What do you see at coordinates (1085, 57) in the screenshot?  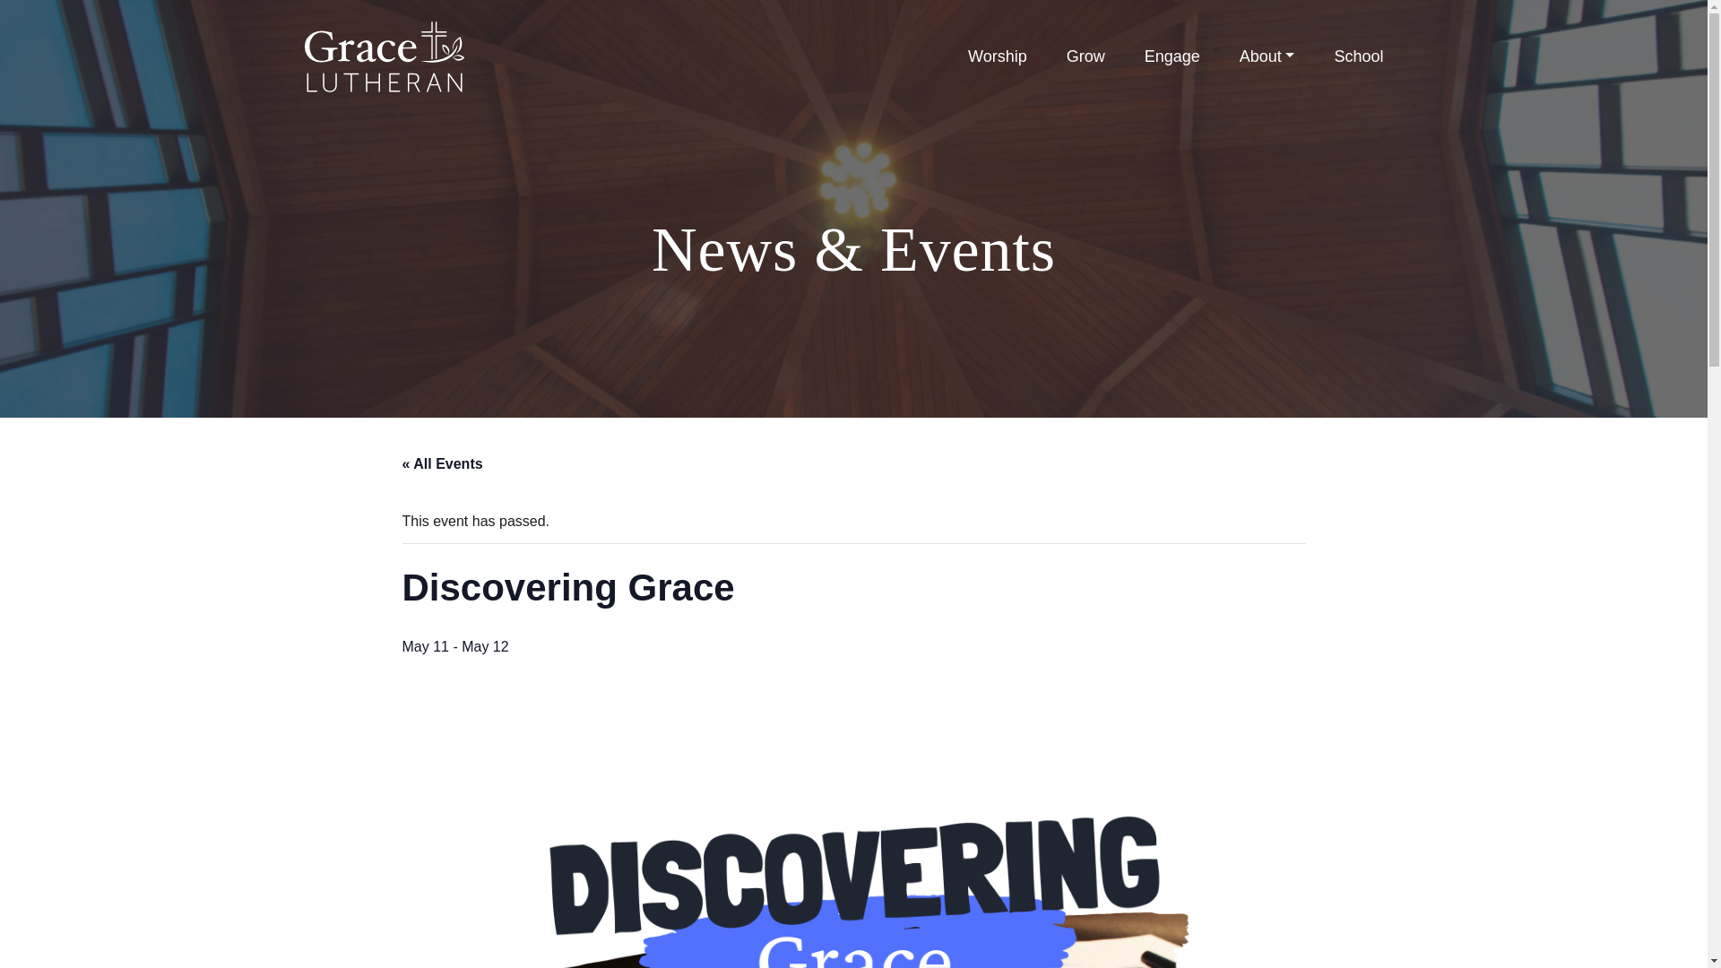 I see `Grow` at bounding box center [1085, 57].